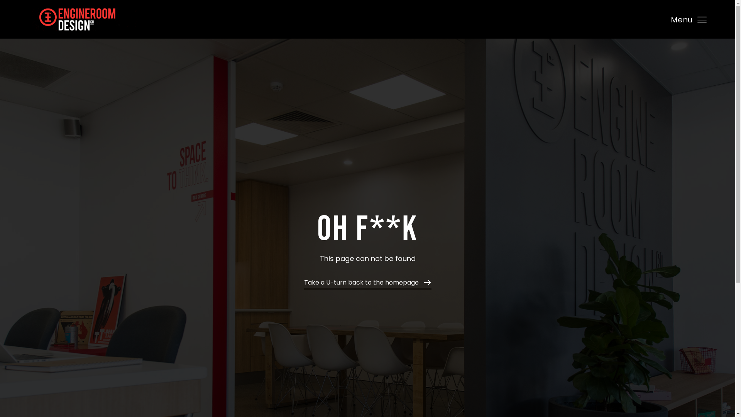  What do you see at coordinates (368, 284) in the screenshot?
I see `Take a U-turn back to the homepage` at bounding box center [368, 284].